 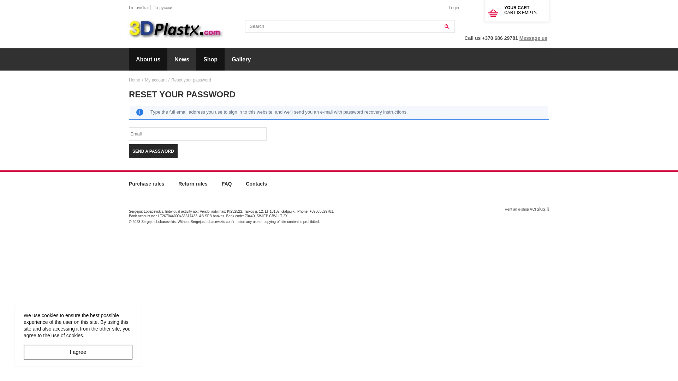 What do you see at coordinates (176, 30) in the screenshot?
I see `3DPlastx shop` at bounding box center [176, 30].